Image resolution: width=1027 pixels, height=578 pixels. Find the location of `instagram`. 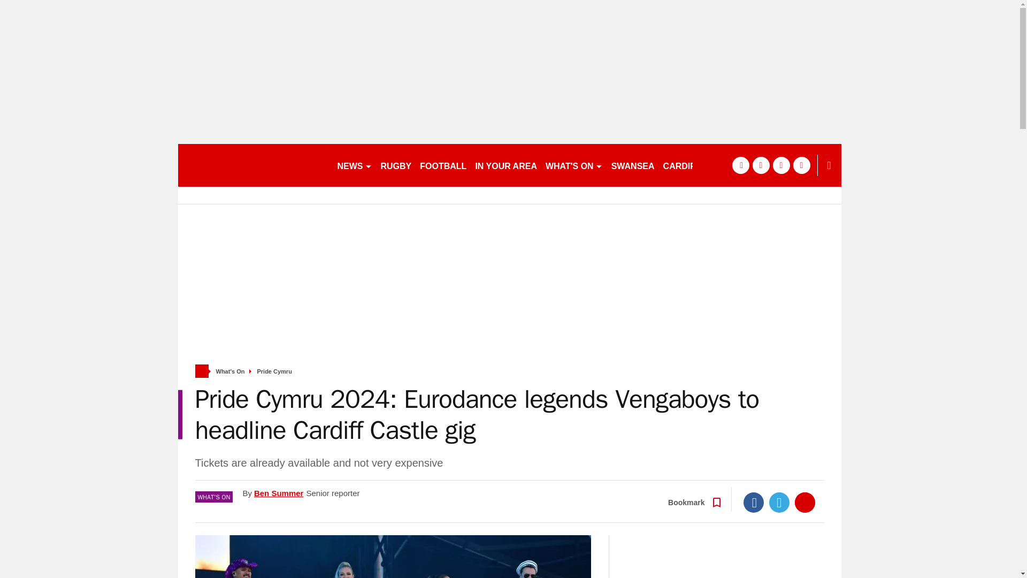

instagram is located at coordinates (801, 165).